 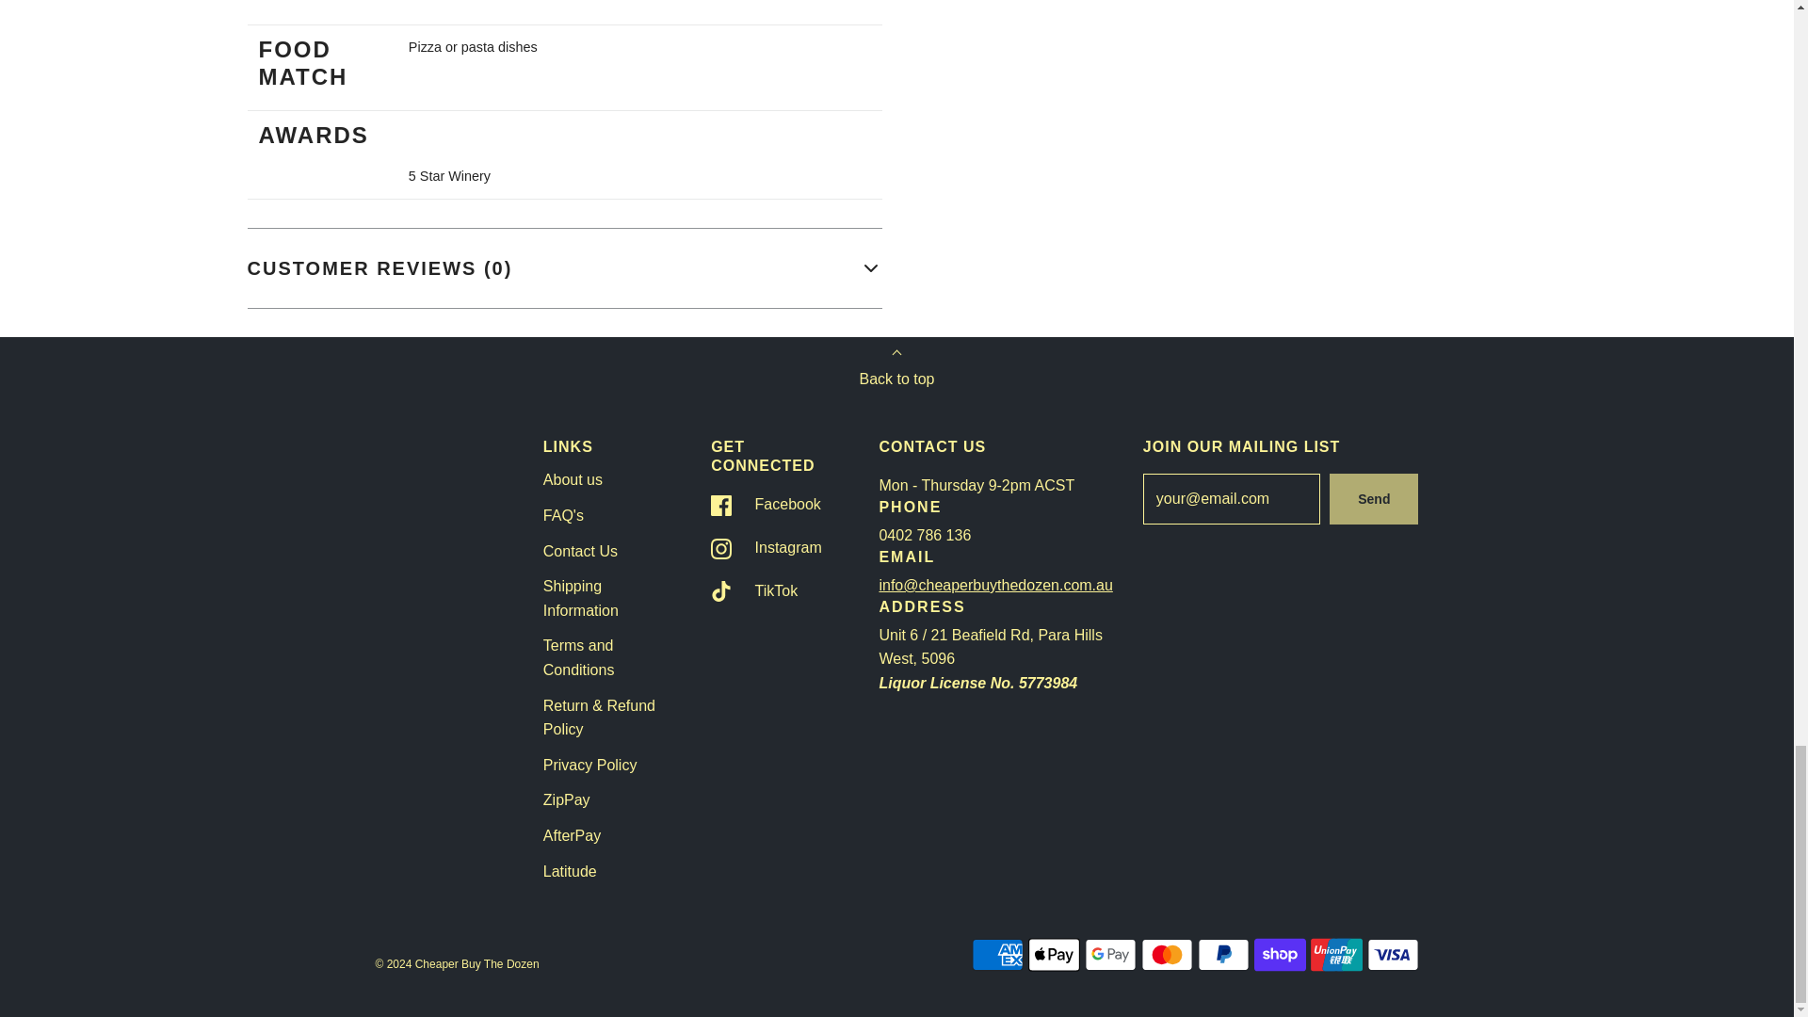 I want to click on Mastercard, so click(x=1167, y=954).